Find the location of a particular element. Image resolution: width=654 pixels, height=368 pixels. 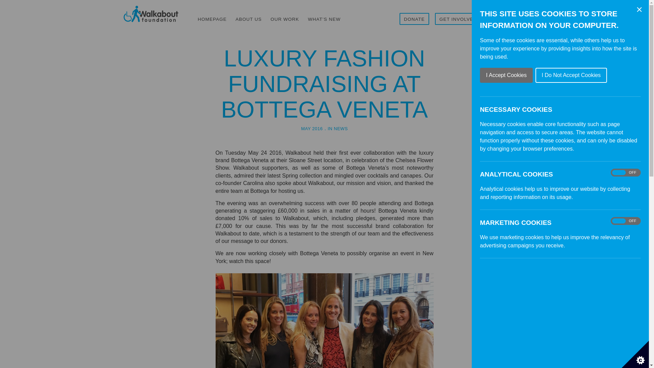

Permanent Link: Luxury fashion fundraising at Bottega Veneta is located at coordinates (324, 83).